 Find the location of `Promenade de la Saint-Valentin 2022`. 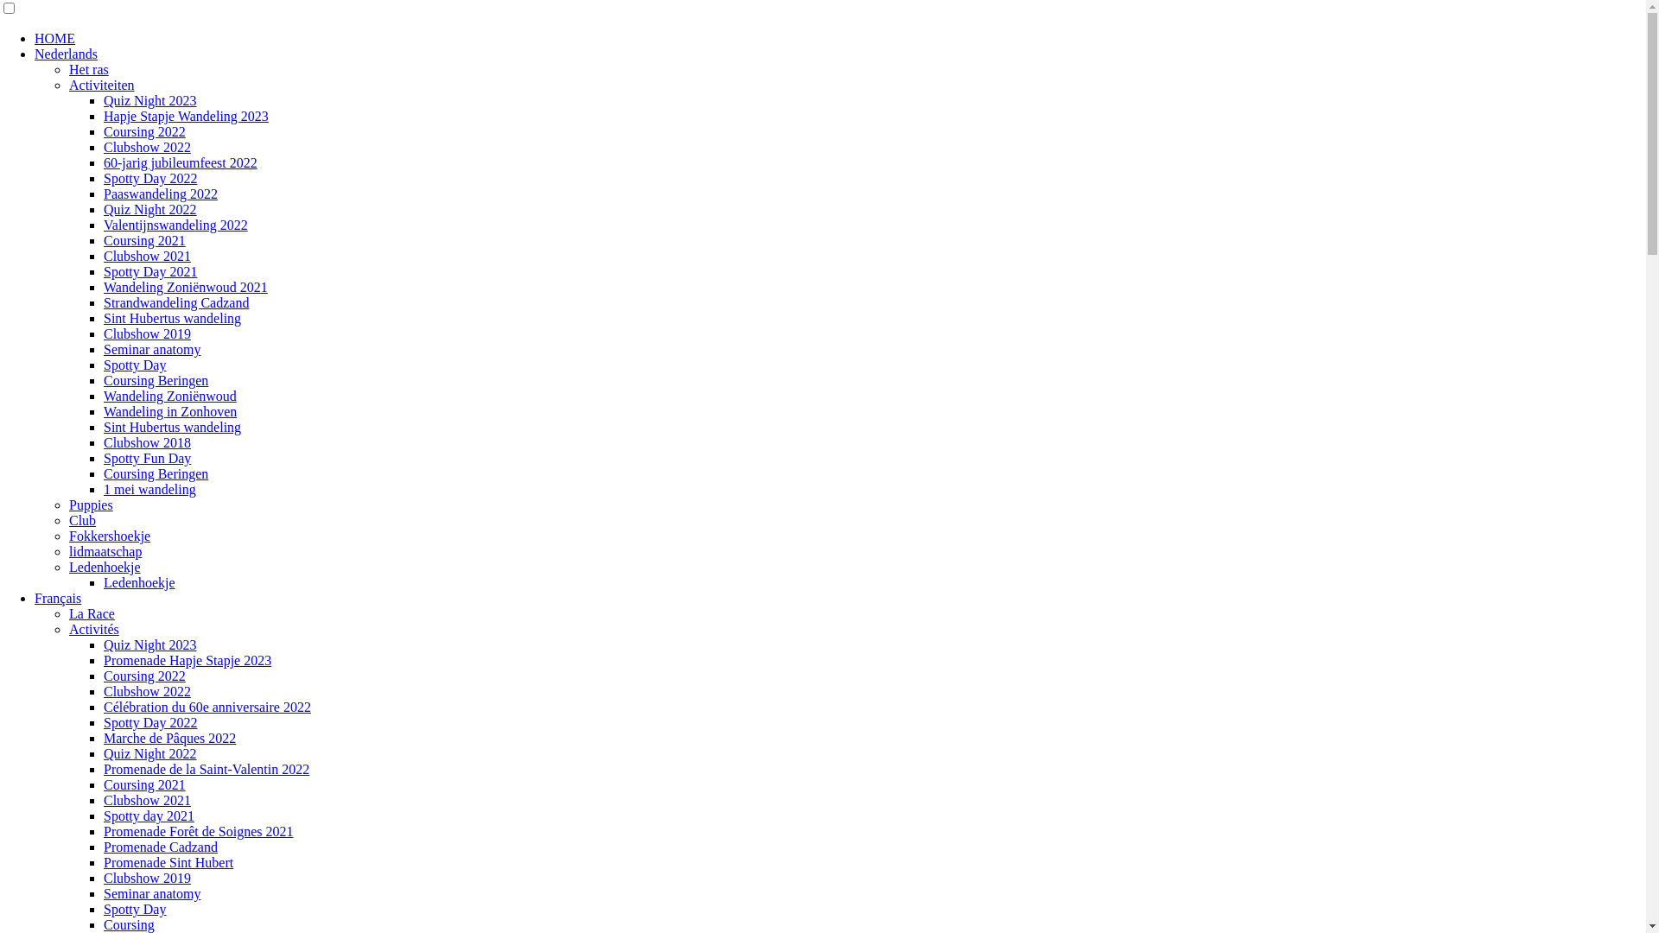

Promenade de la Saint-Valentin 2022 is located at coordinates (207, 769).